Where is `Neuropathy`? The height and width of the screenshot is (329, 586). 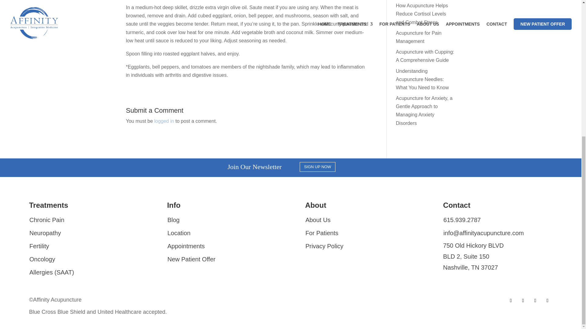 Neuropathy is located at coordinates (45, 234).